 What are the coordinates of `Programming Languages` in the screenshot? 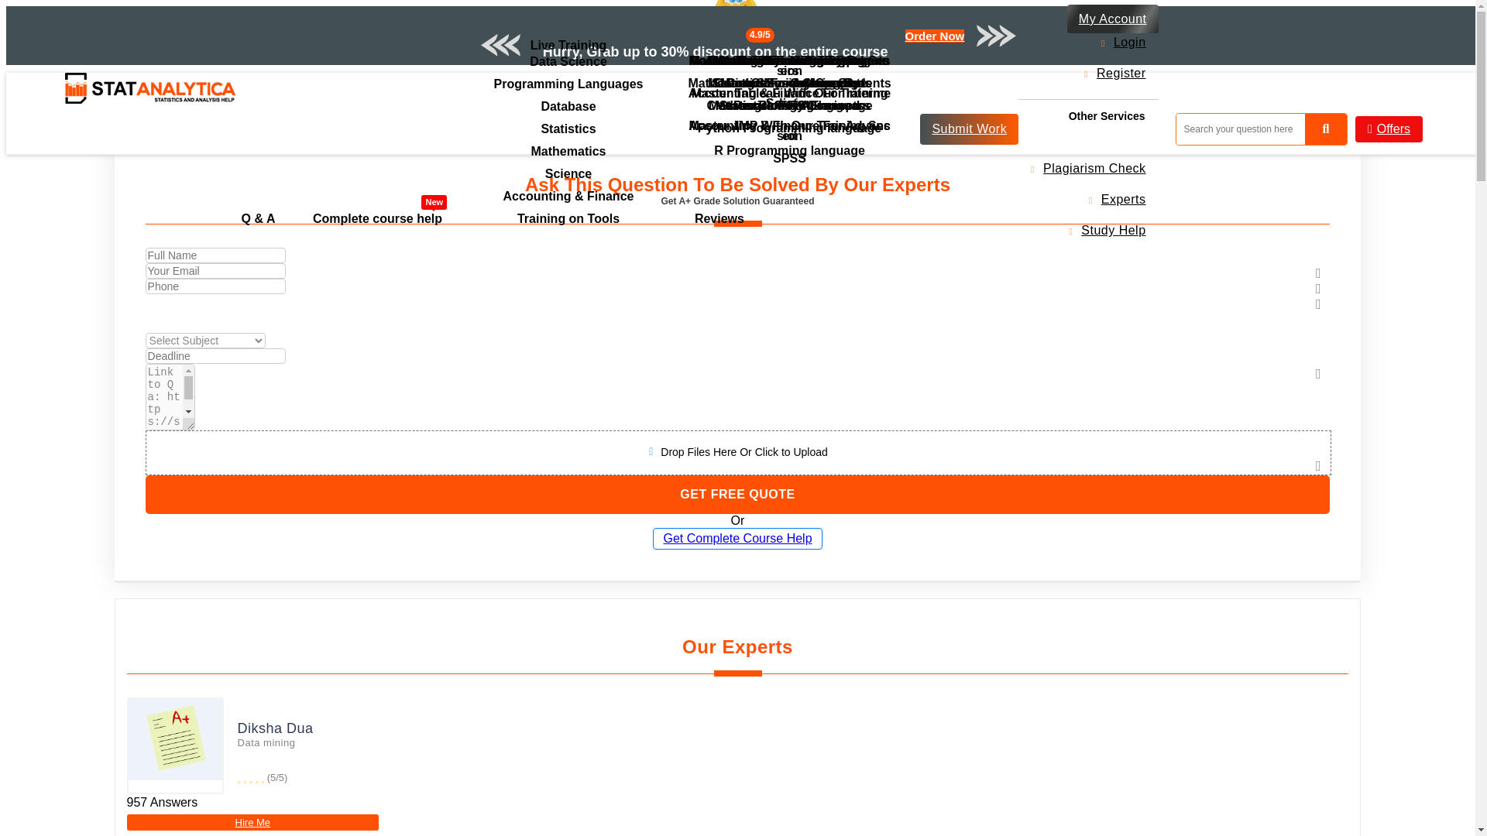 It's located at (568, 84).